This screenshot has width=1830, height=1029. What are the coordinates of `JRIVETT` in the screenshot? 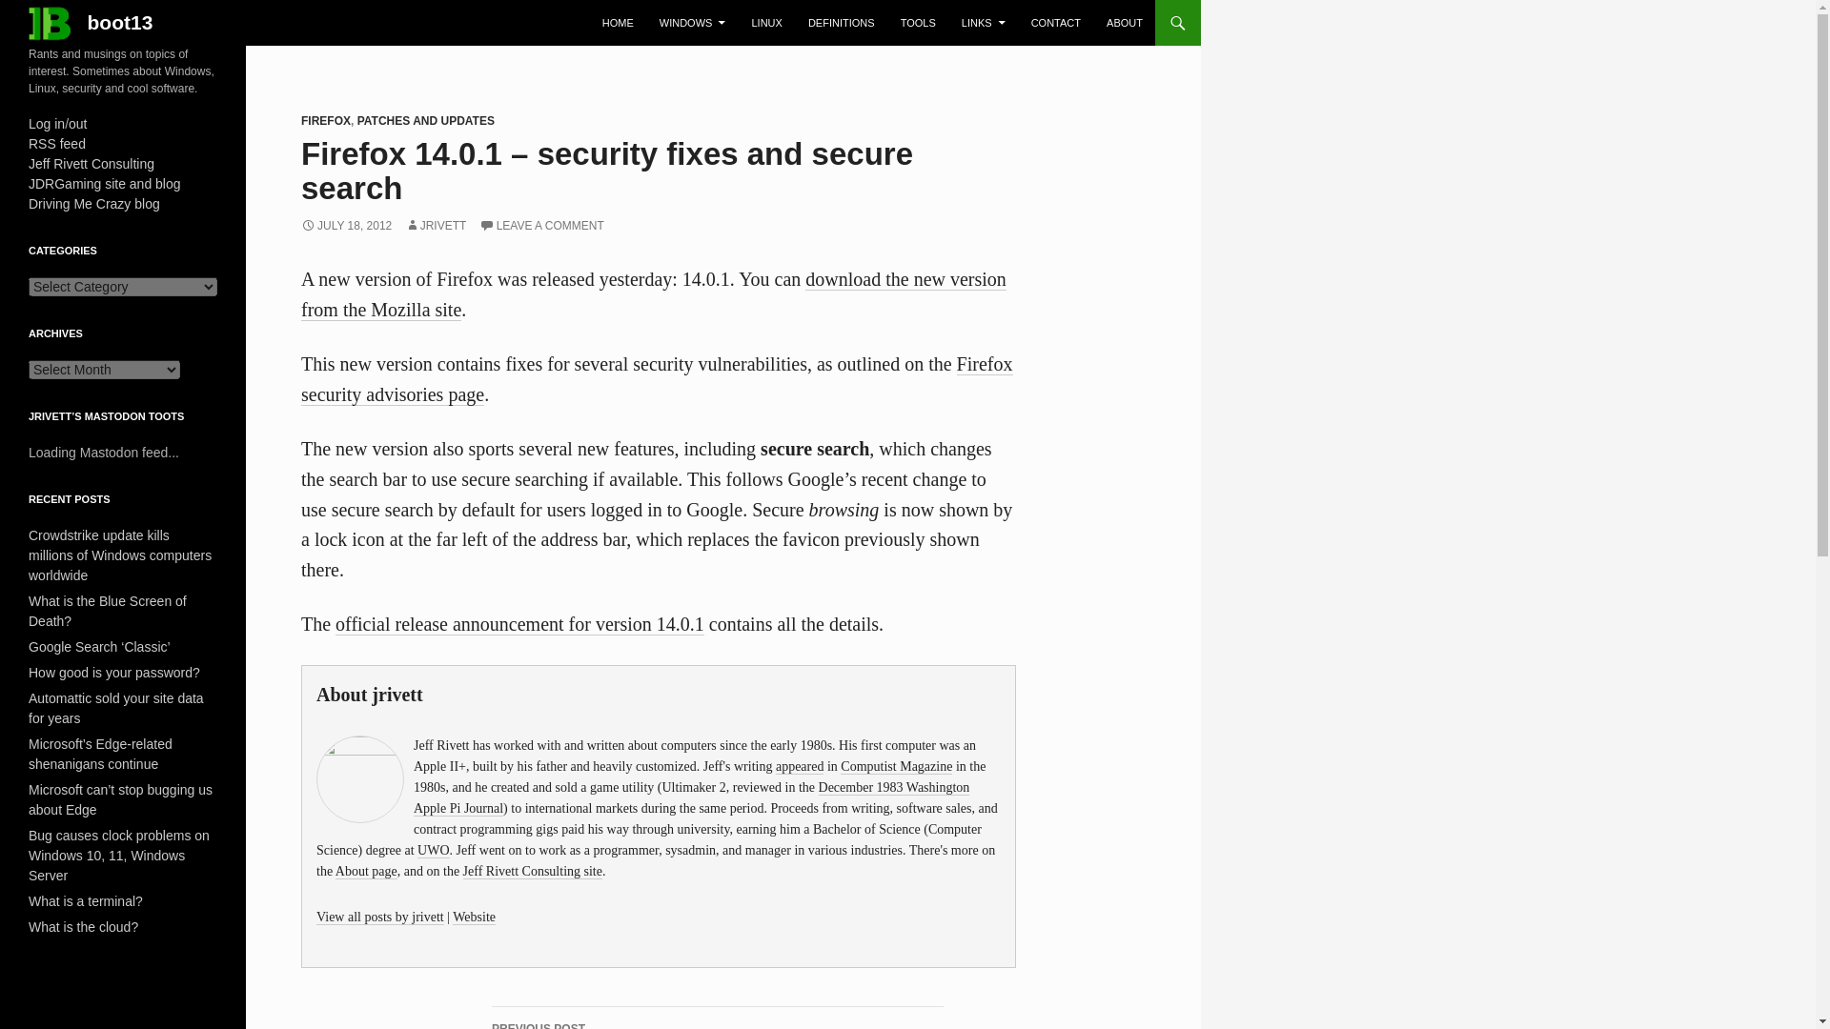 It's located at (435, 226).